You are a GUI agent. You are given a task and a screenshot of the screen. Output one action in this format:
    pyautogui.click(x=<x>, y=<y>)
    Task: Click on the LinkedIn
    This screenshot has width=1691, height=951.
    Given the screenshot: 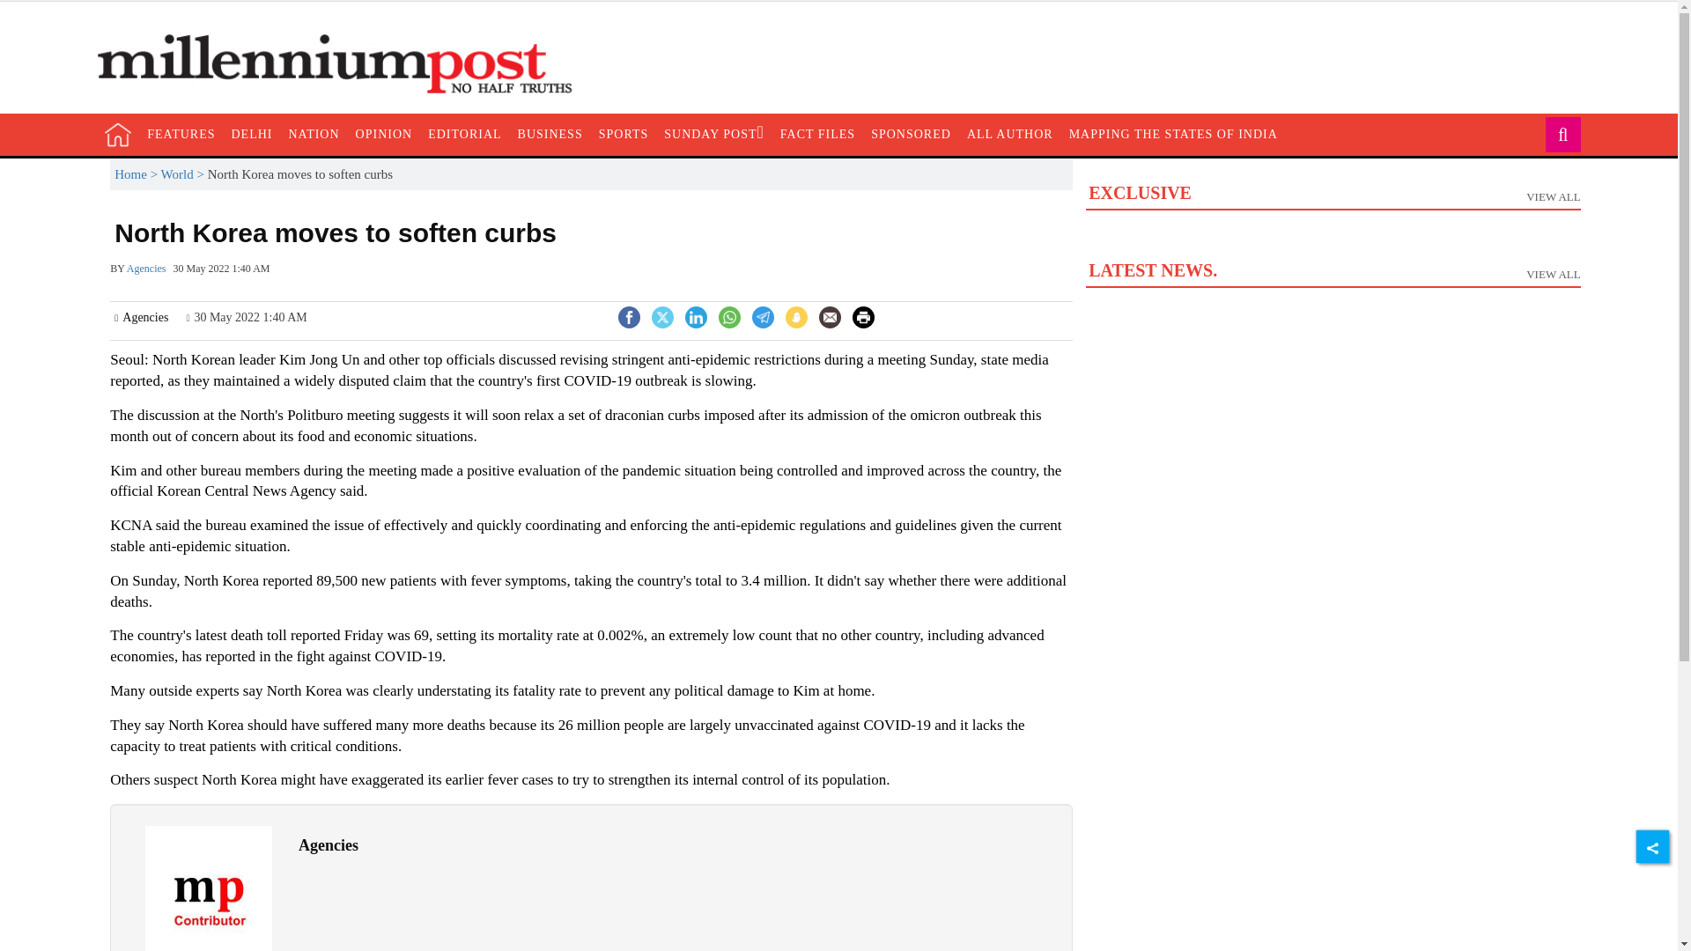 What is the action you would take?
    pyautogui.click(x=796, y=317)
    